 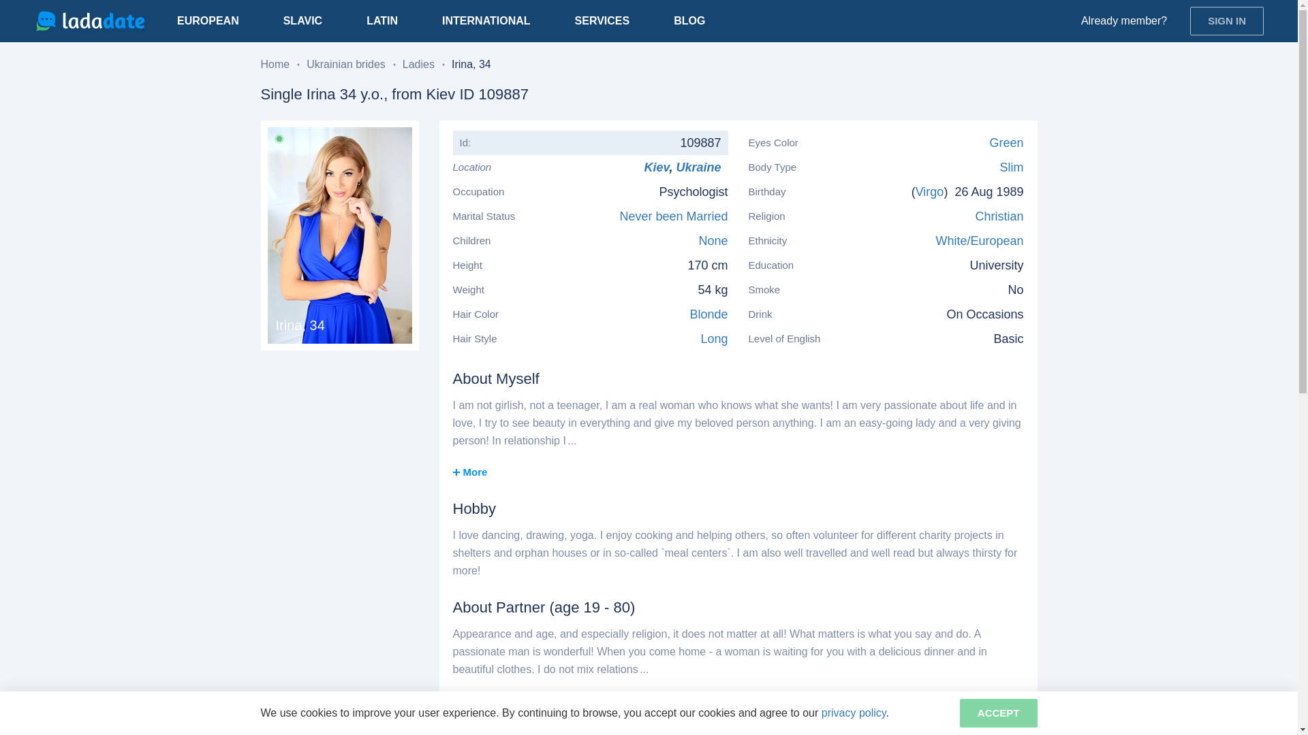 I want to click on Kiev, so click(x=655, y=167).